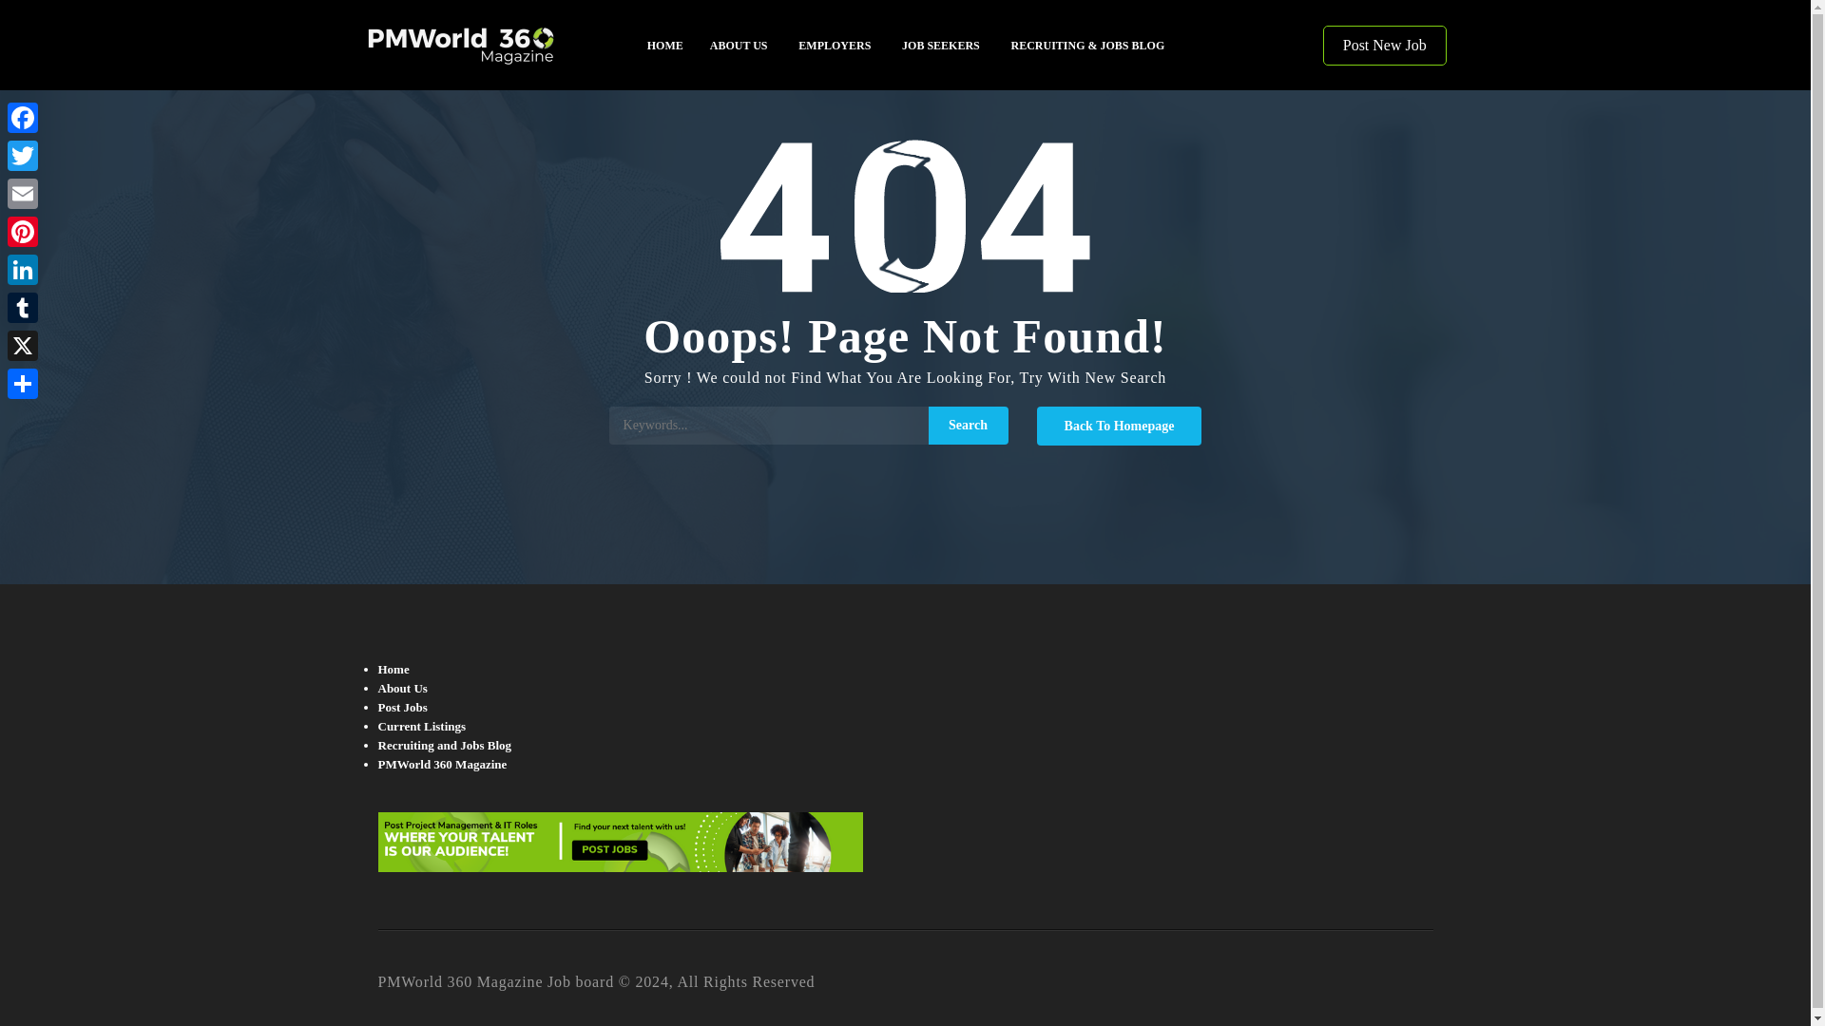 The height and width of the screenshot is (1026, 1825). What do you see at coordinates (402, 707) in the screenshot?
I see `Post Jobs` at bounding box center [402, 707].